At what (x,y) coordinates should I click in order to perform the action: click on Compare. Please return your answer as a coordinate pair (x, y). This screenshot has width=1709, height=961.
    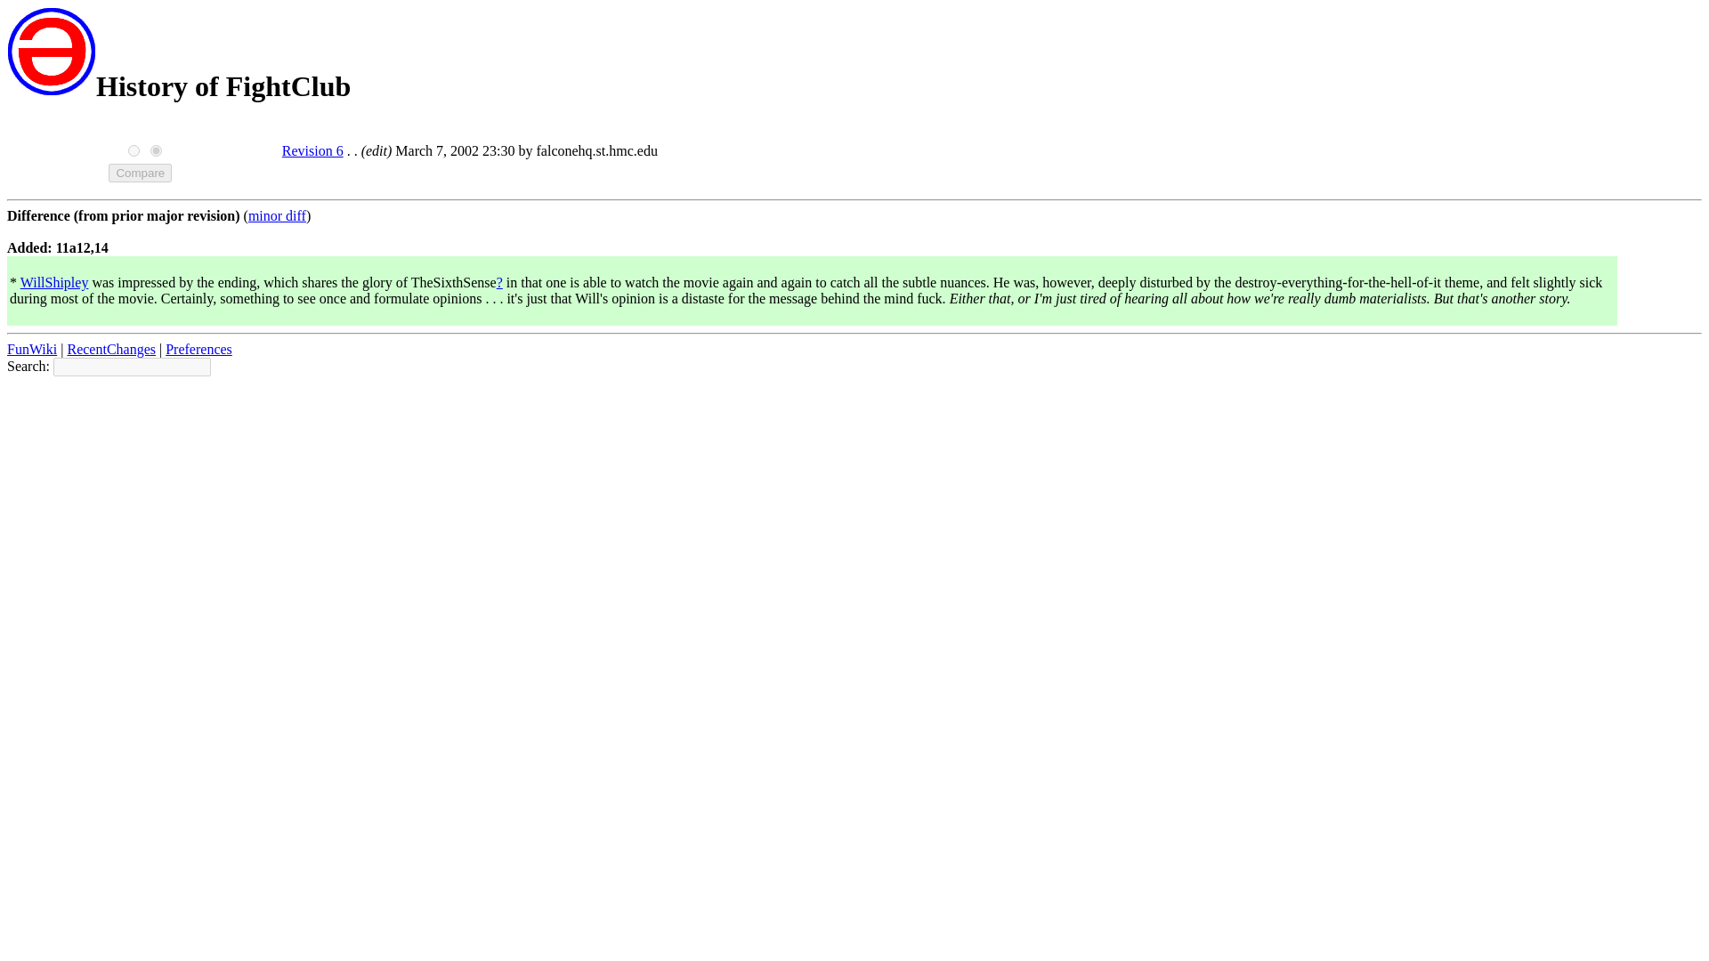
    Looking at the image, I should click on (141, 173).